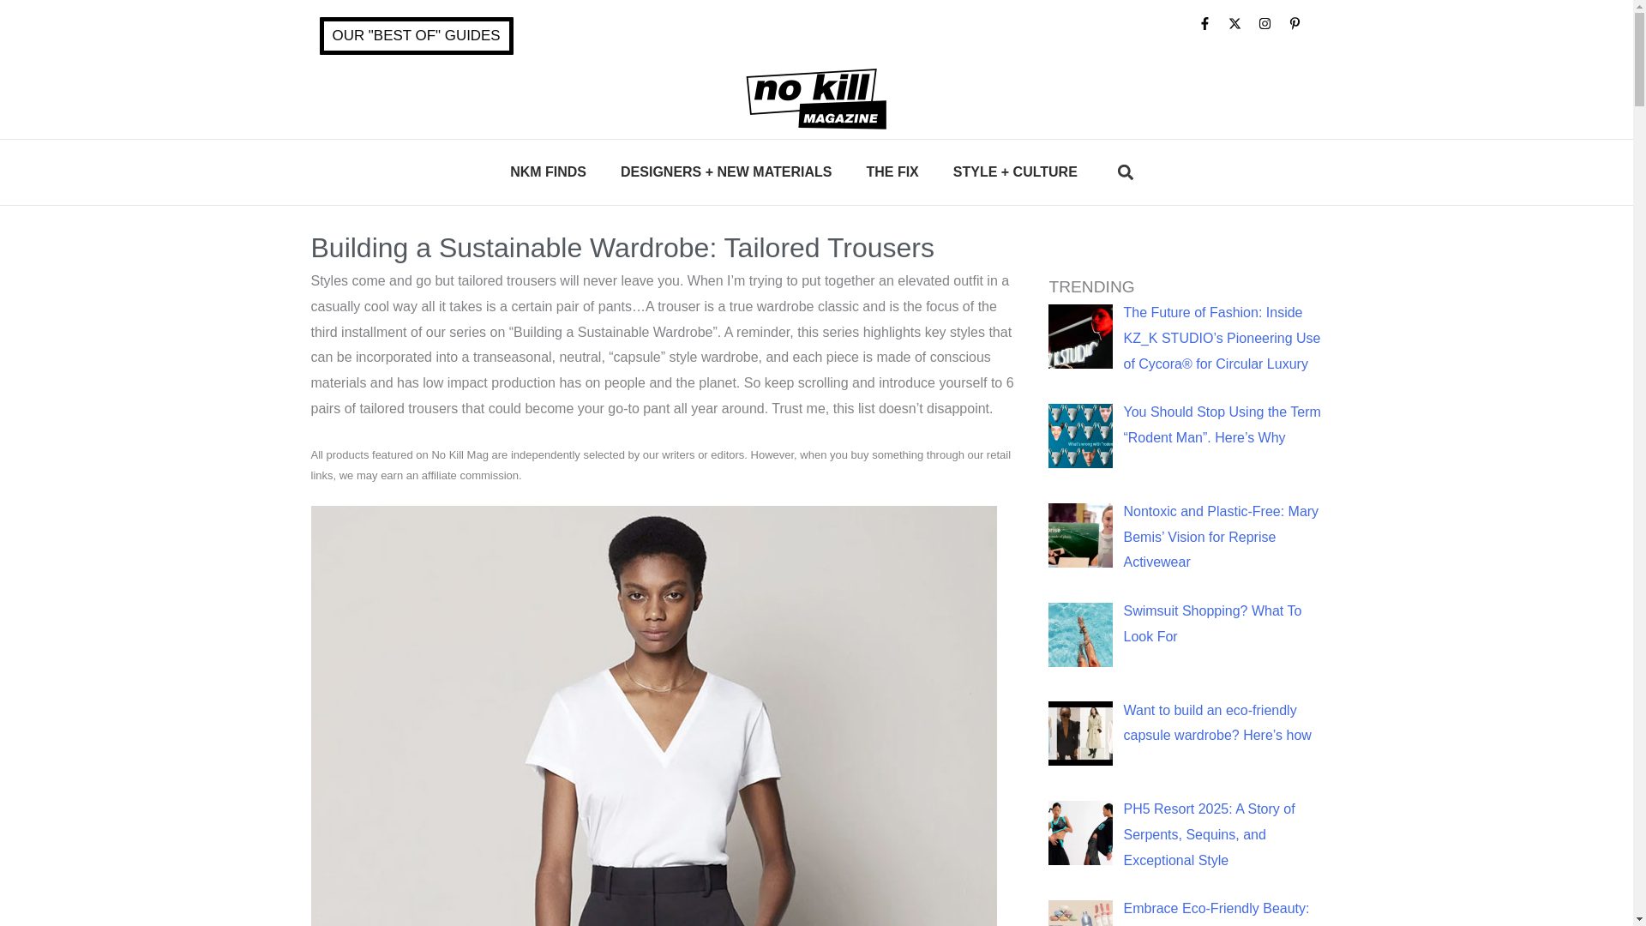  I want to click on THE FIX, so click(892, 171).